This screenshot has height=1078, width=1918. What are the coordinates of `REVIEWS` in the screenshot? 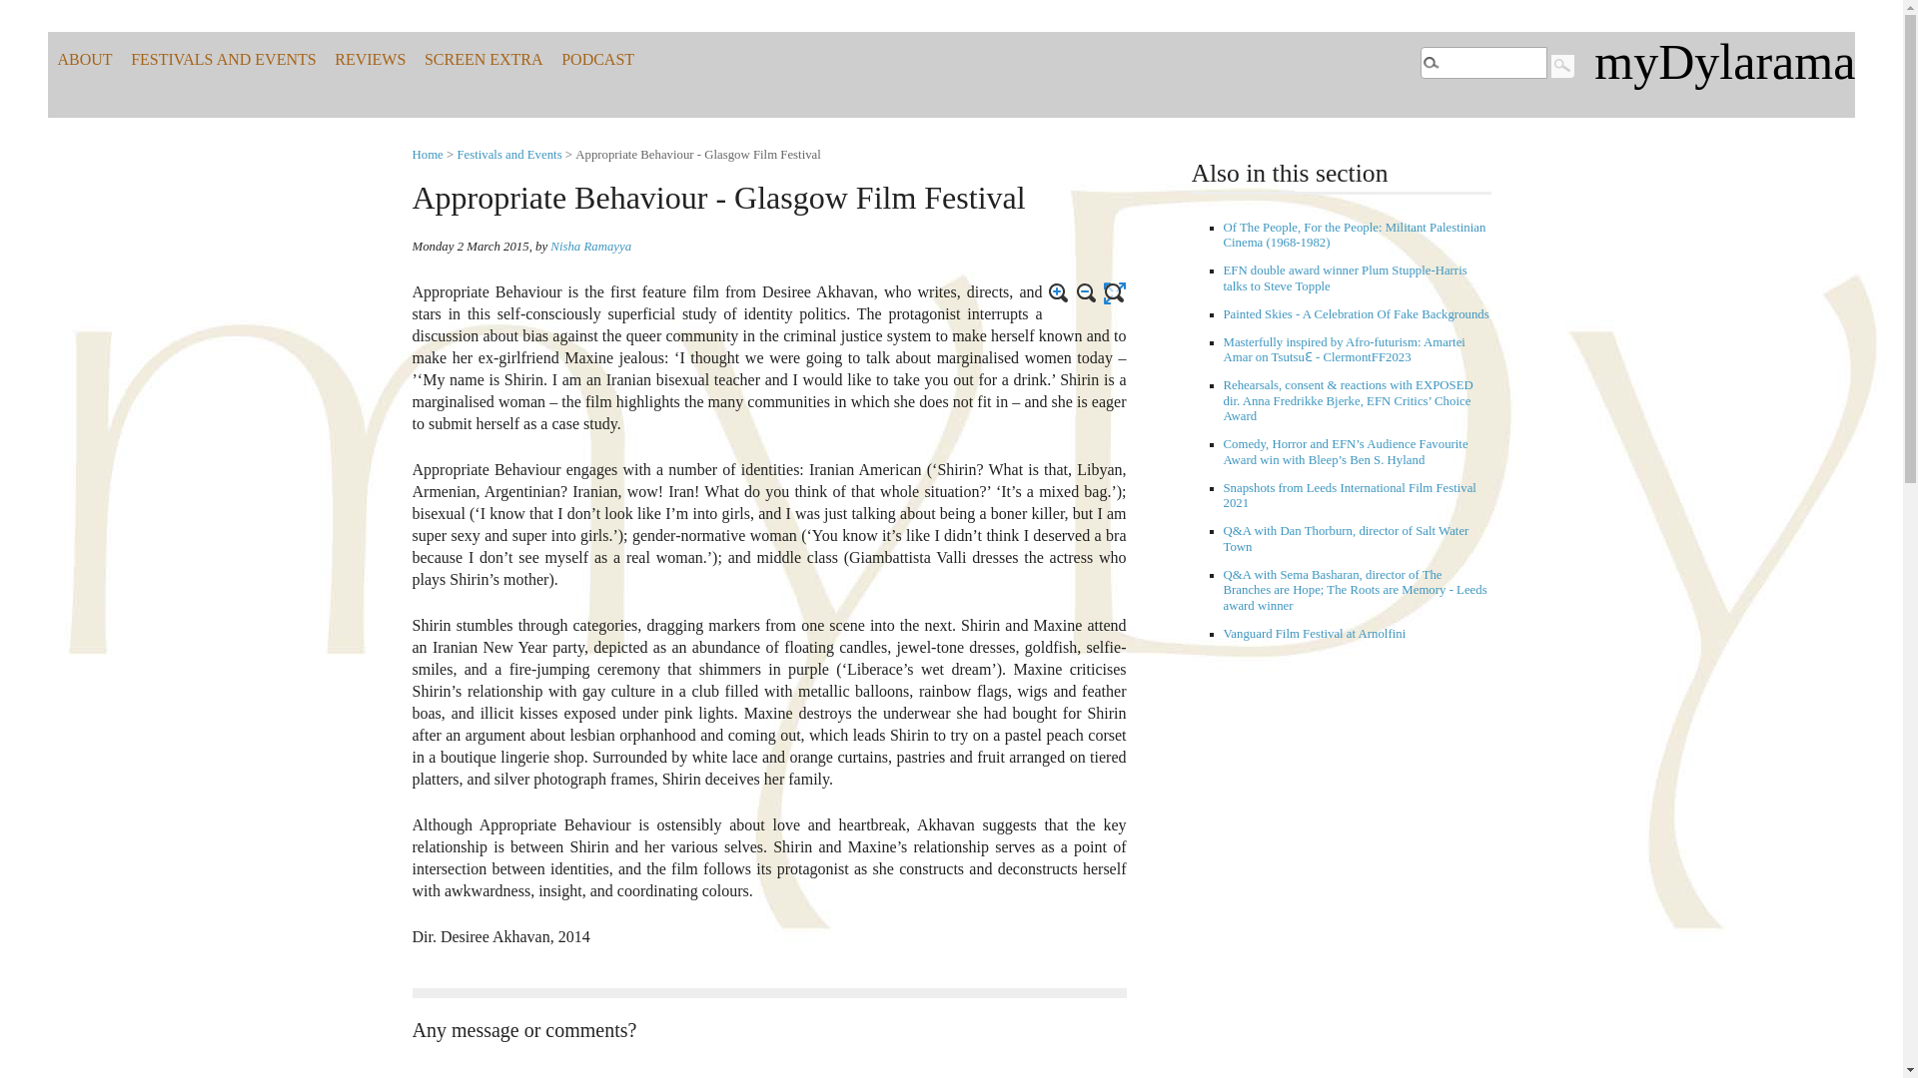 It's located at (370, 60).